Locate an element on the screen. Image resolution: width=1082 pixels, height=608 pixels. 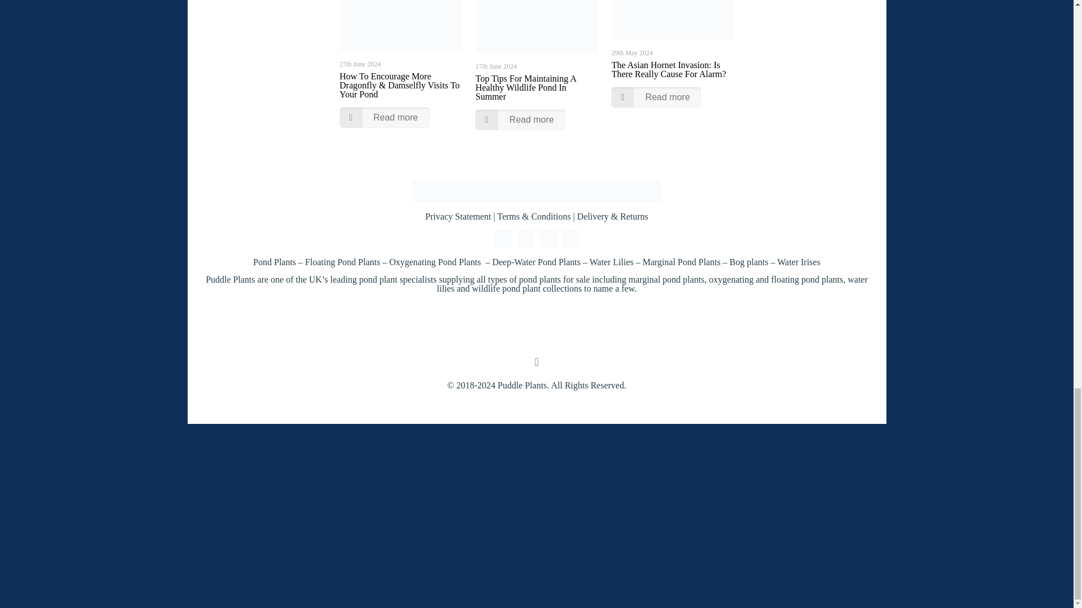
Read more is located at coordinates (384, 117).